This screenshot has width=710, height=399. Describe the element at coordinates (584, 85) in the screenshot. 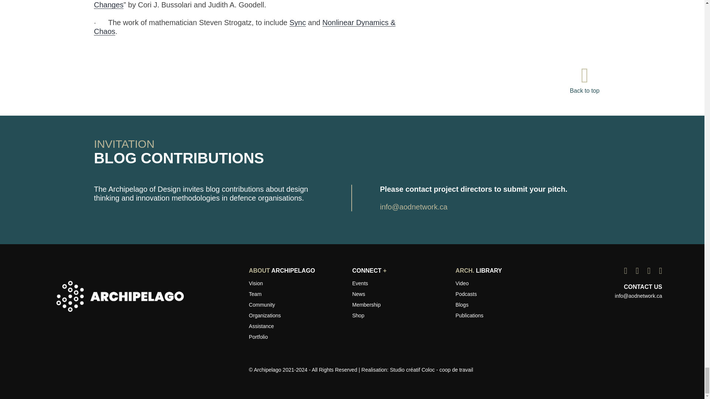

I see `Back to top` at that location.